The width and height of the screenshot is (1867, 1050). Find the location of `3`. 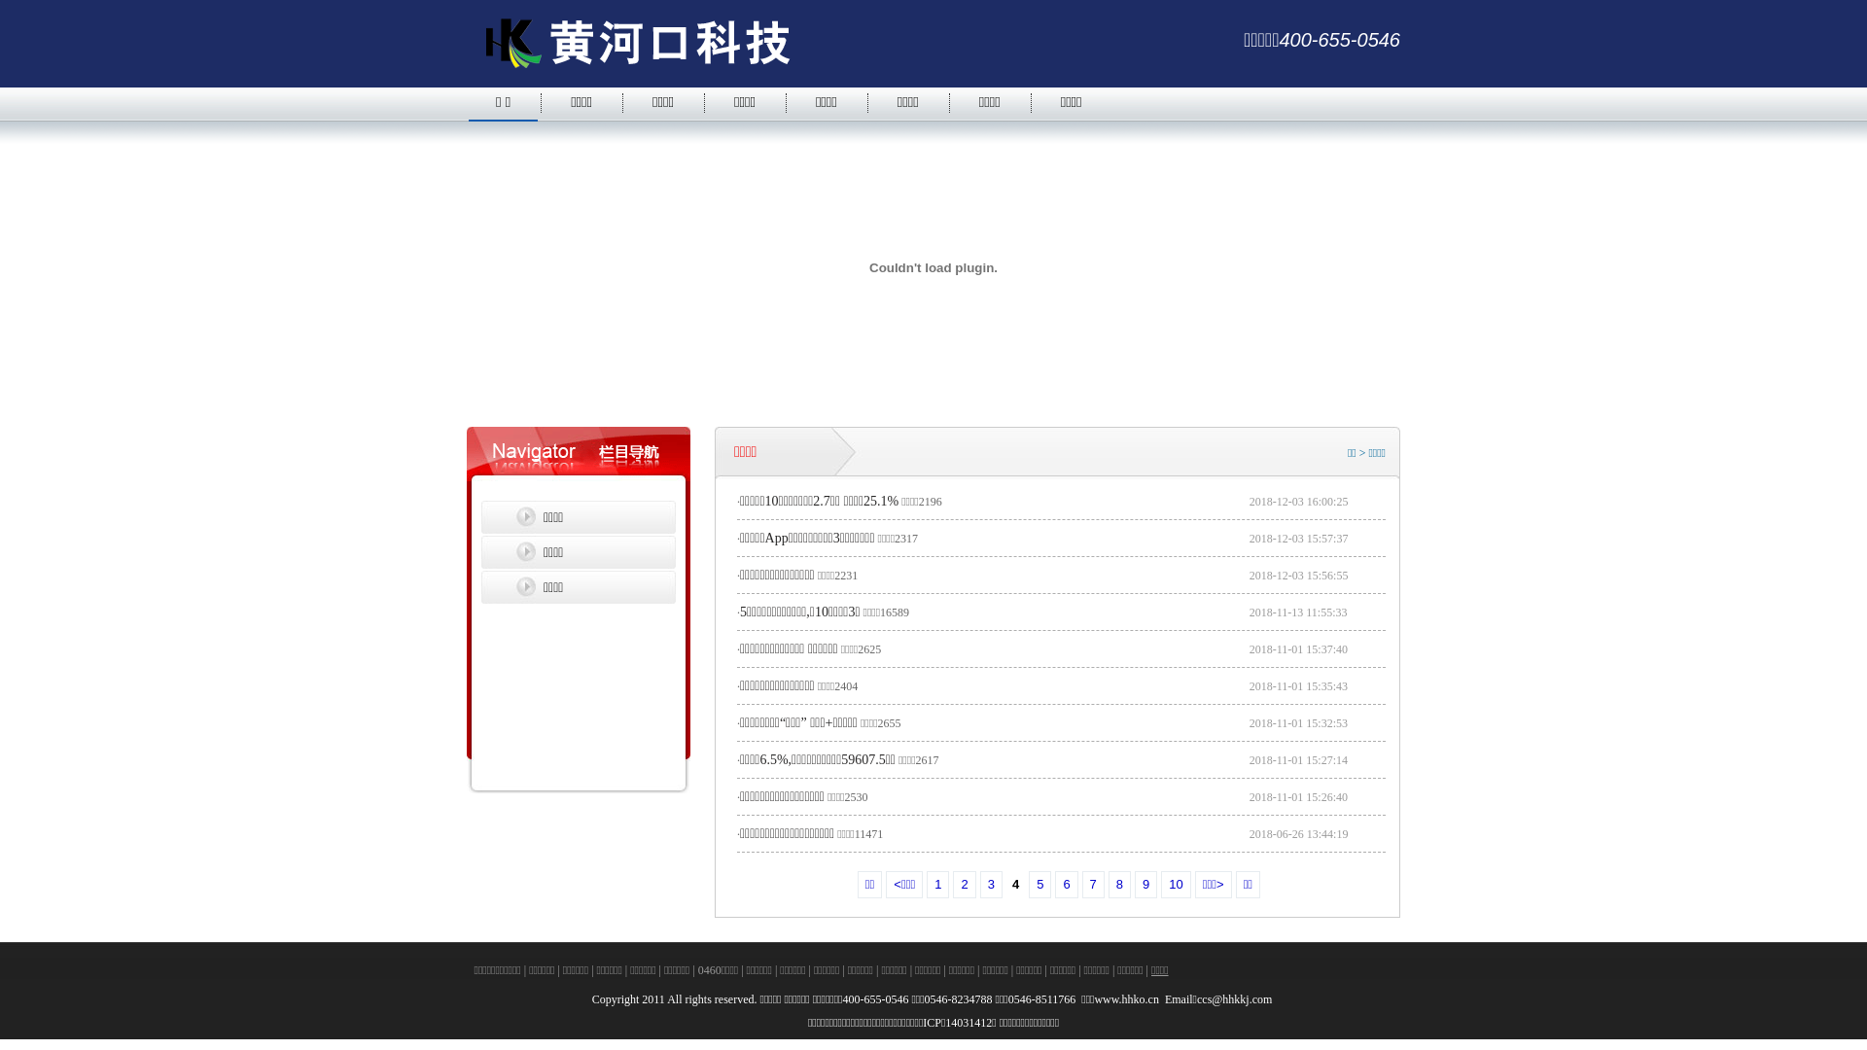

3 is located at coordinates (992, 885).